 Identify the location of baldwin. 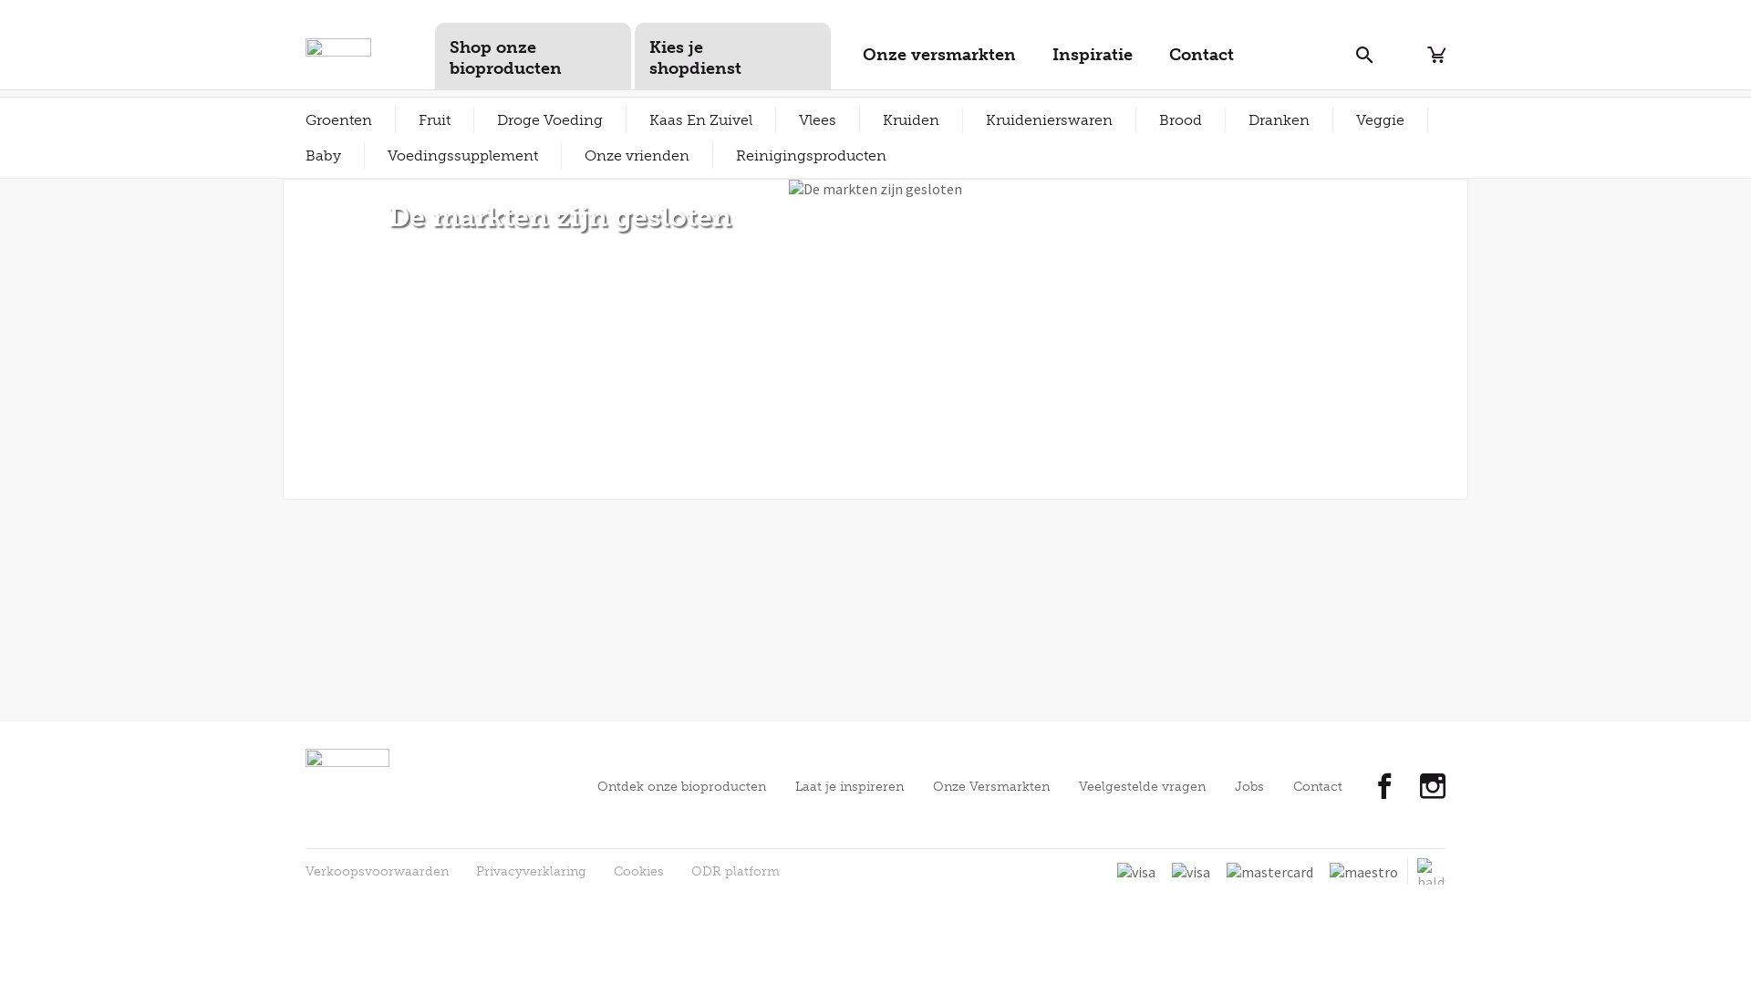
(1432, 872).